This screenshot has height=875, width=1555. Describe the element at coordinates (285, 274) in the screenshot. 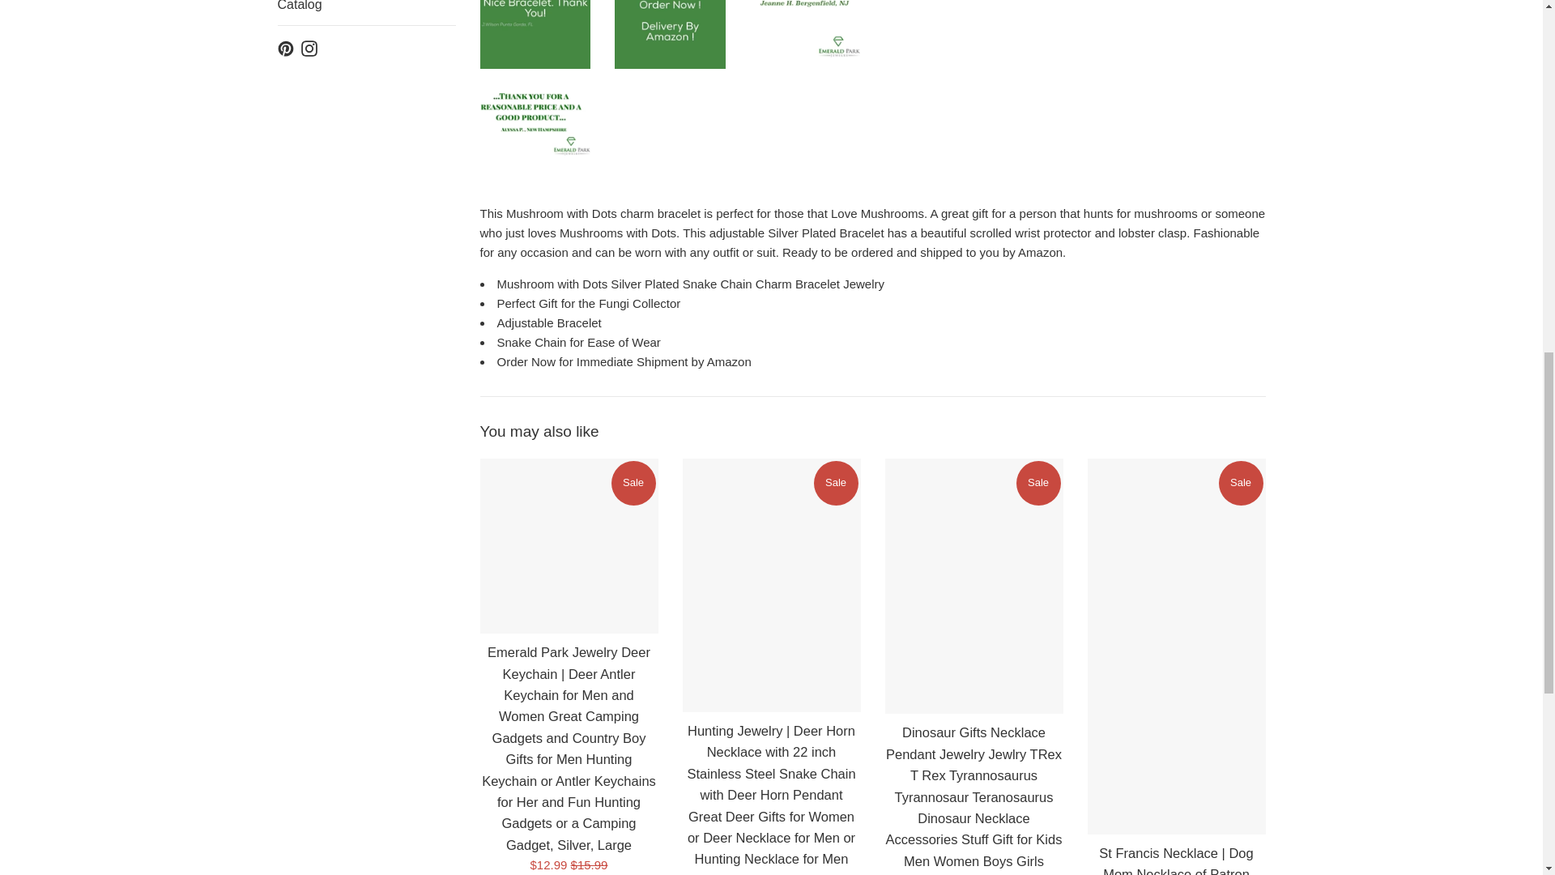

I see `Pinterest` at that location.